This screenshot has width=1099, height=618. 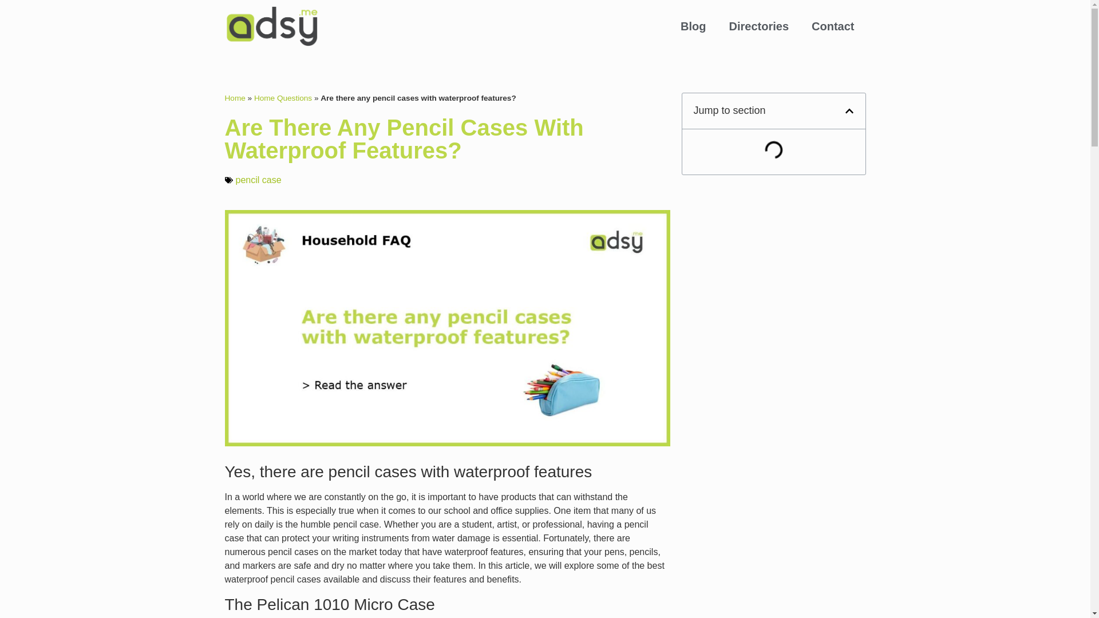 I want to click on Contact, so click(x=832, y=26).